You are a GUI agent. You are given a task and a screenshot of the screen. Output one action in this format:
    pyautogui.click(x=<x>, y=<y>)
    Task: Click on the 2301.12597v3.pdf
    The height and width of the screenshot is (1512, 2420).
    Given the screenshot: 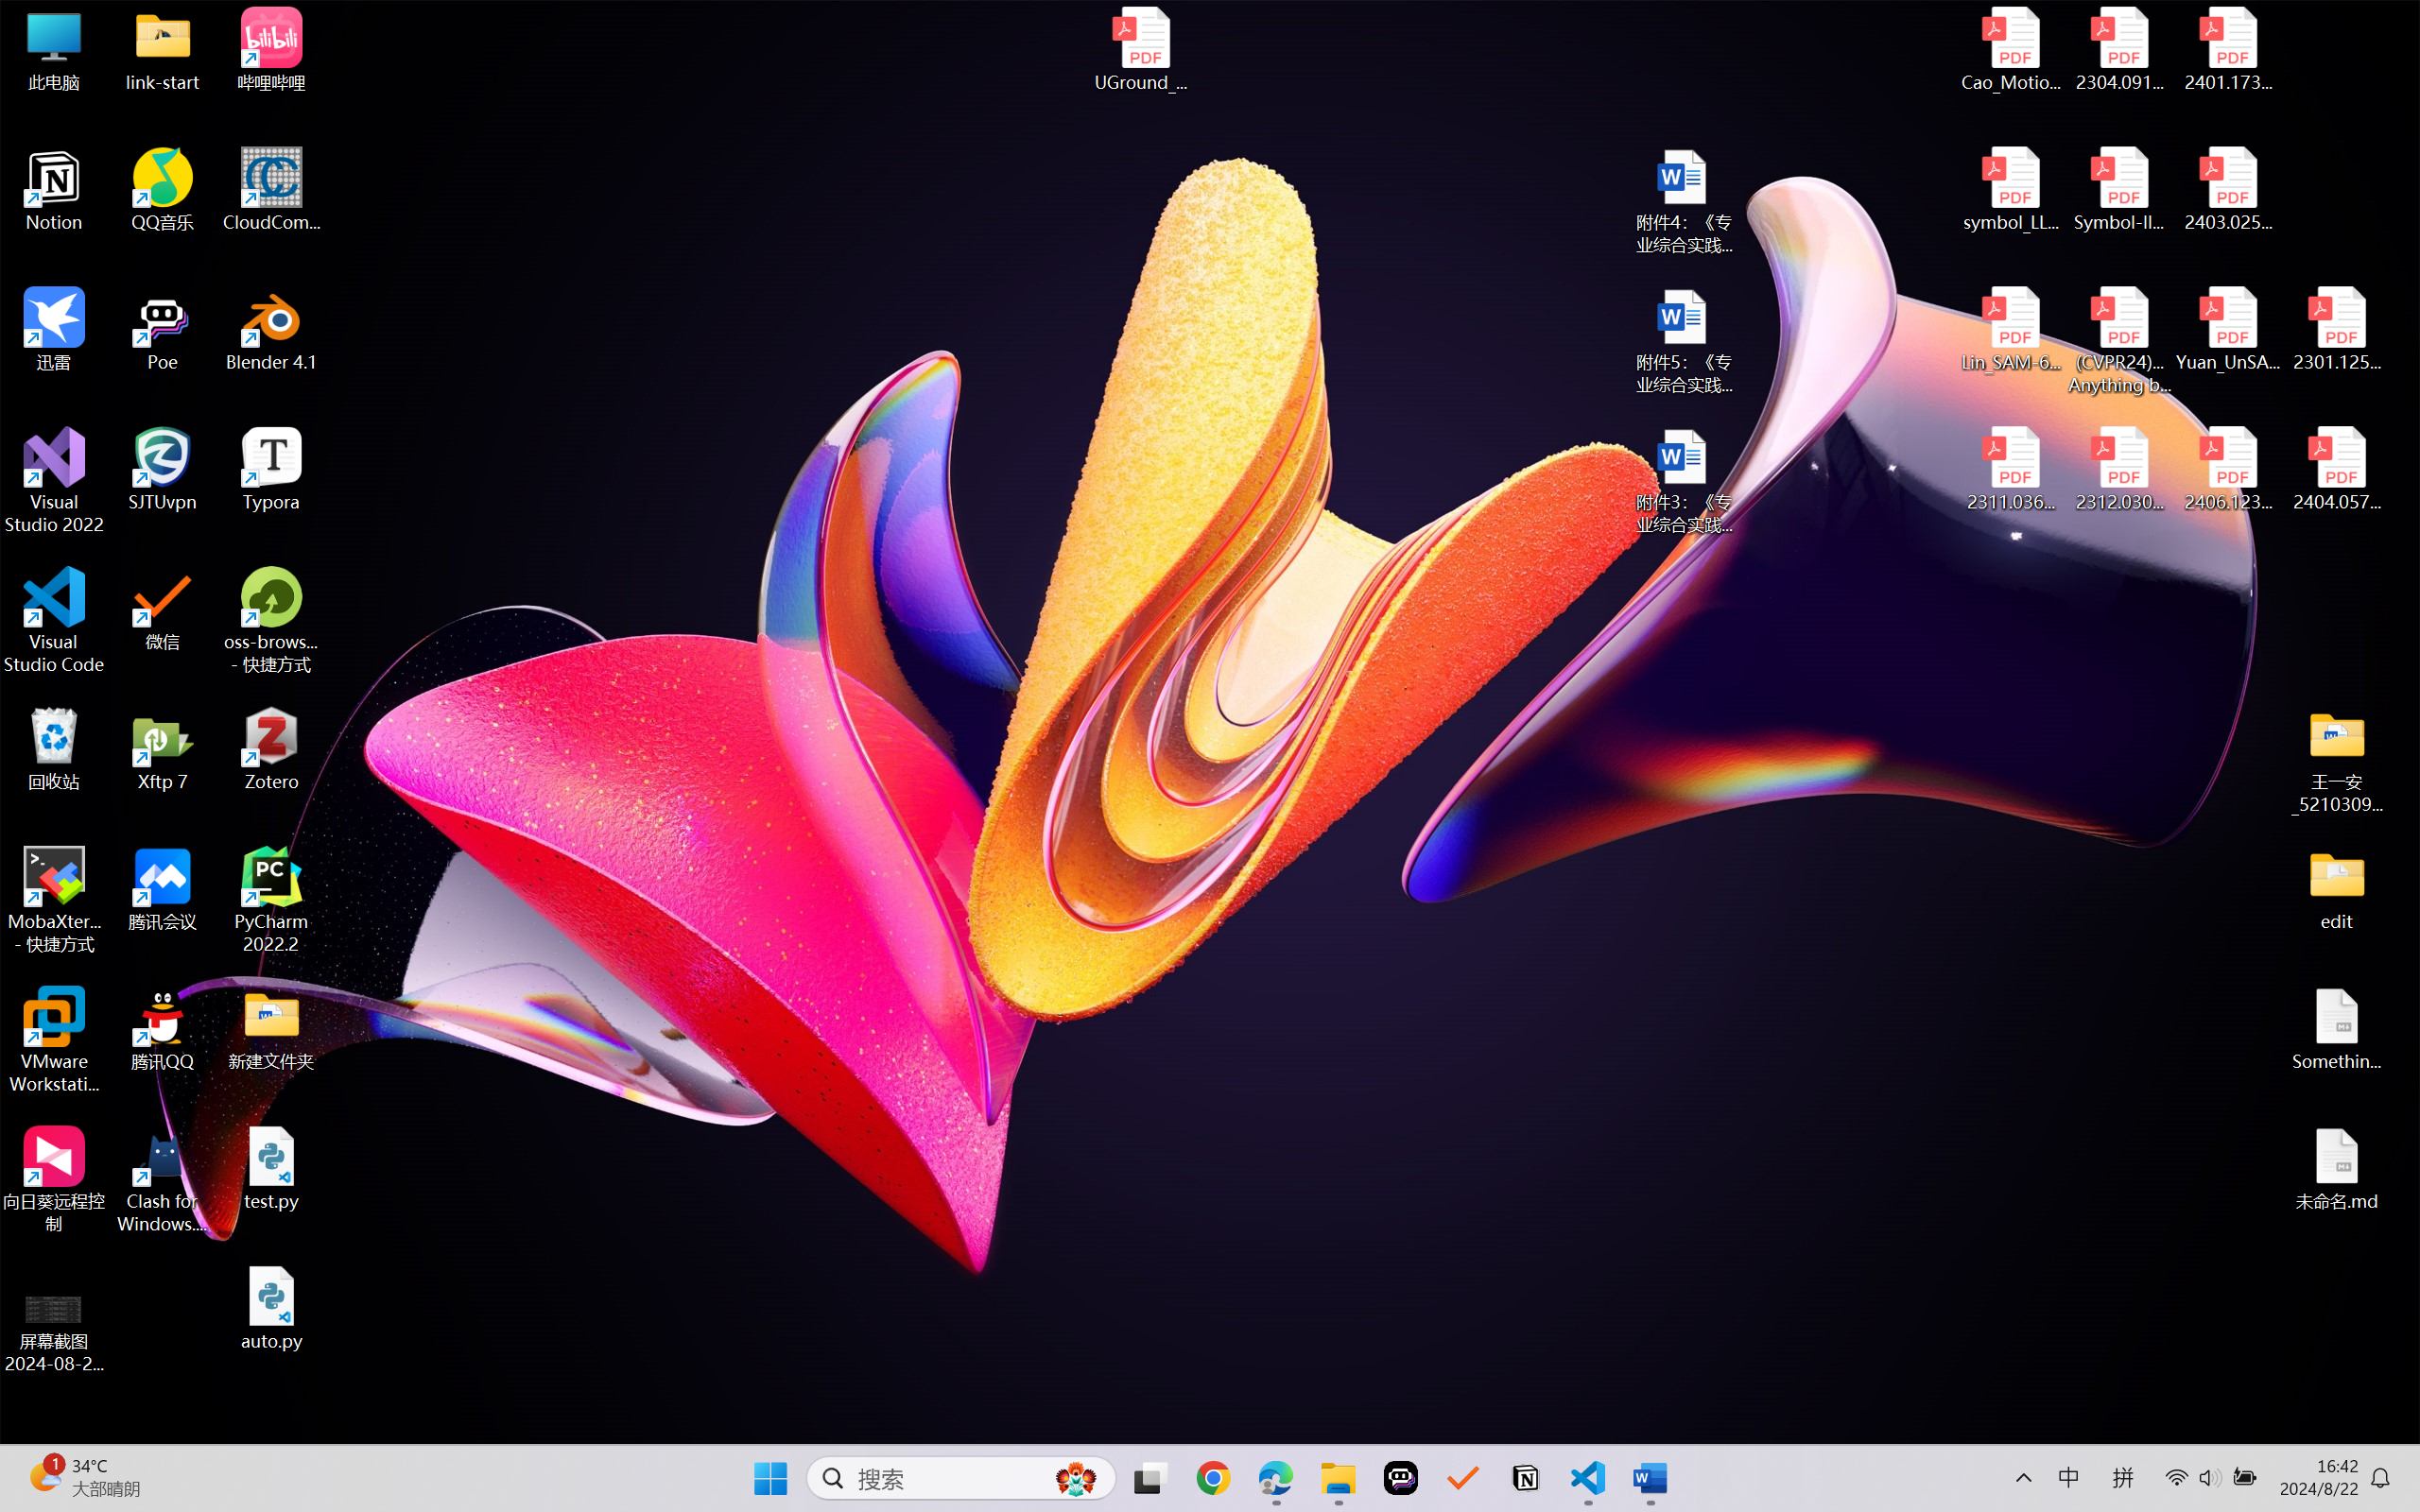 What is the action you would take?
    pyautogui.click(x=2337, y=329)
    